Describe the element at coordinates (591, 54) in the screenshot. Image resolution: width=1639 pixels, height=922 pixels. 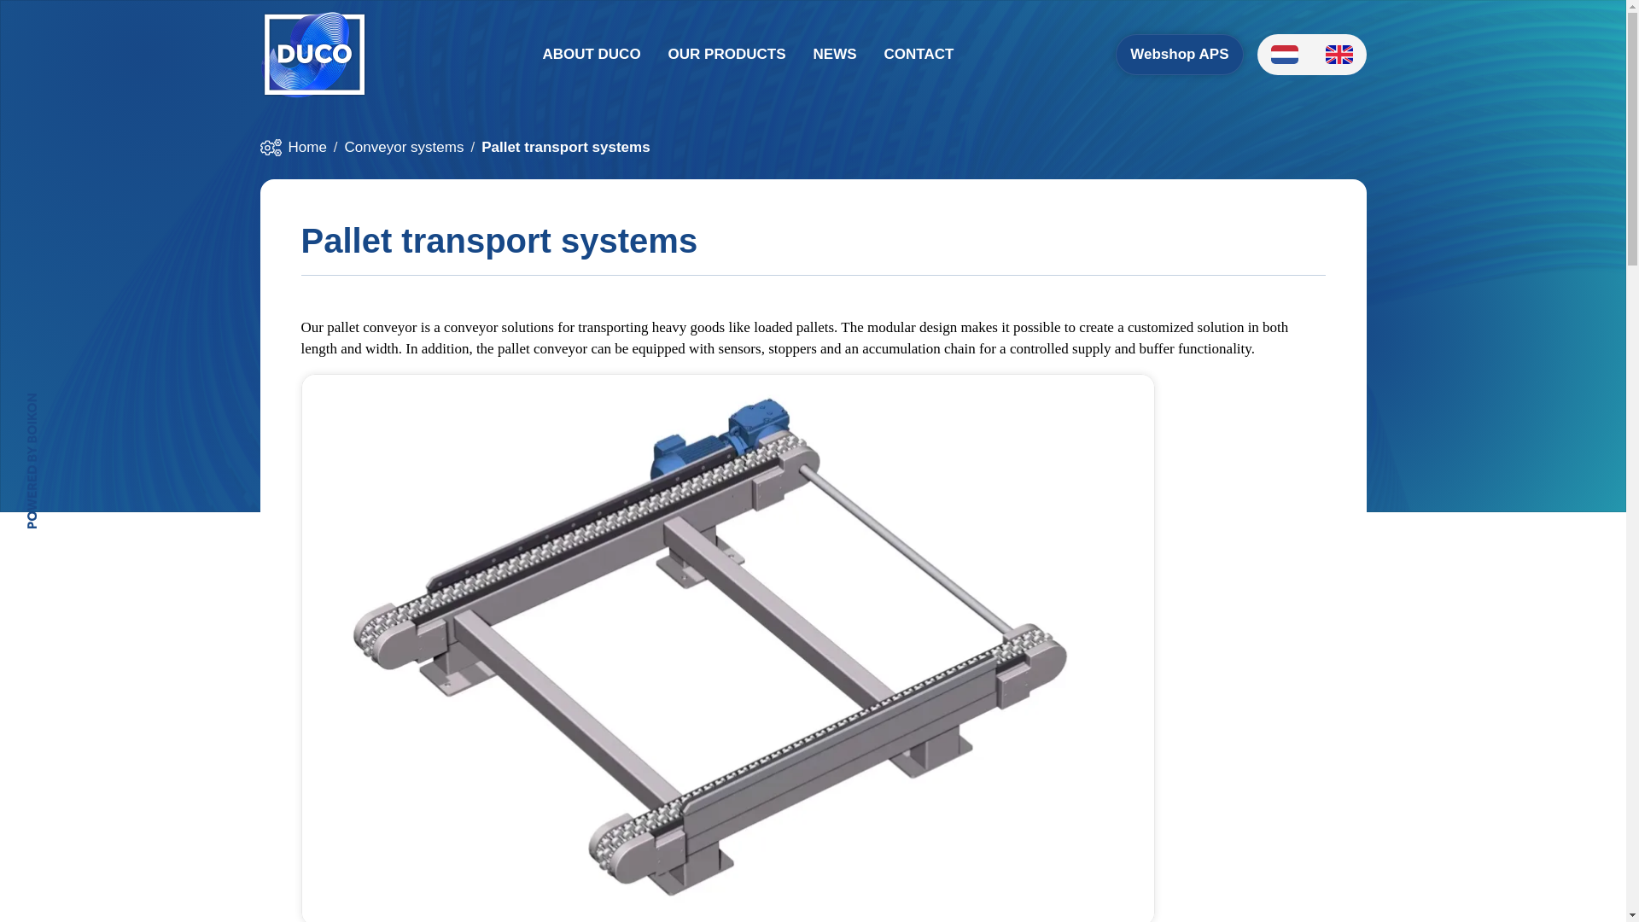
I see `ABOUT DUCO` at that location.